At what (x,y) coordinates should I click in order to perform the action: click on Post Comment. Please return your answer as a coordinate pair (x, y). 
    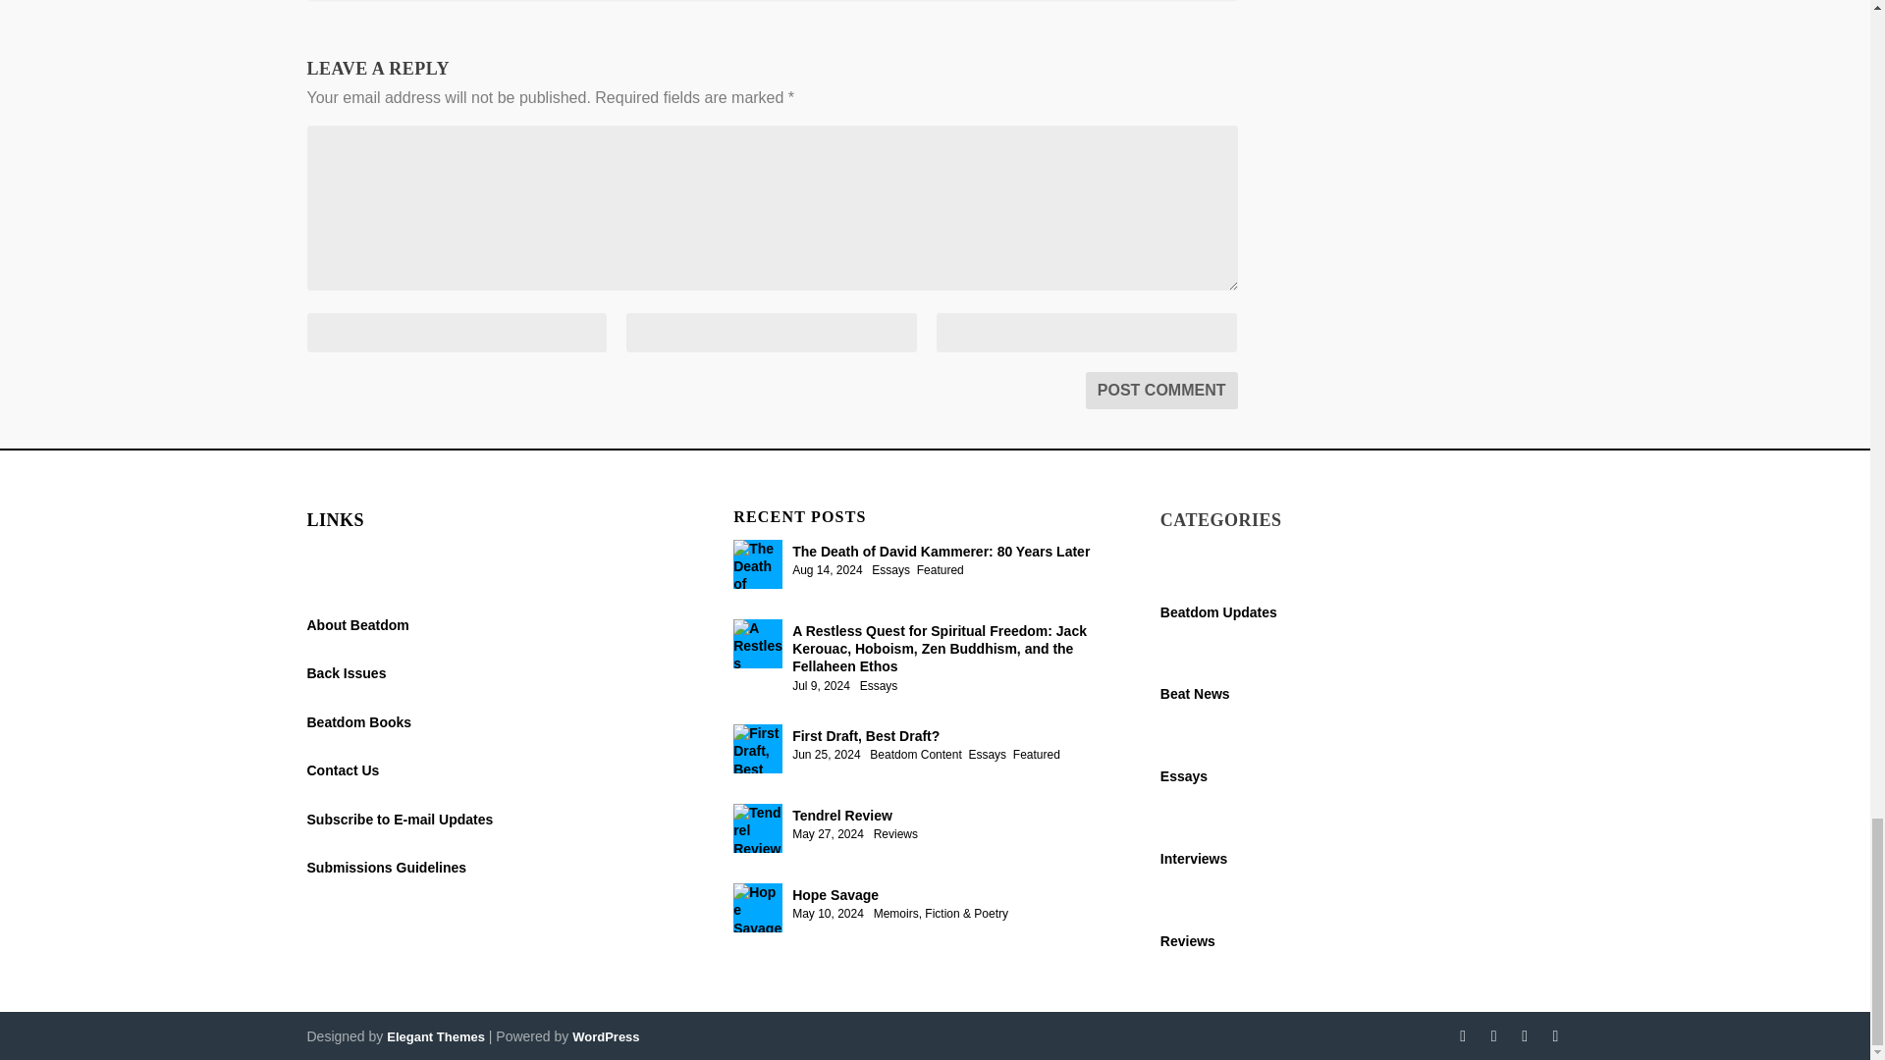
    Looking at the image, I should click on (1161, 391).